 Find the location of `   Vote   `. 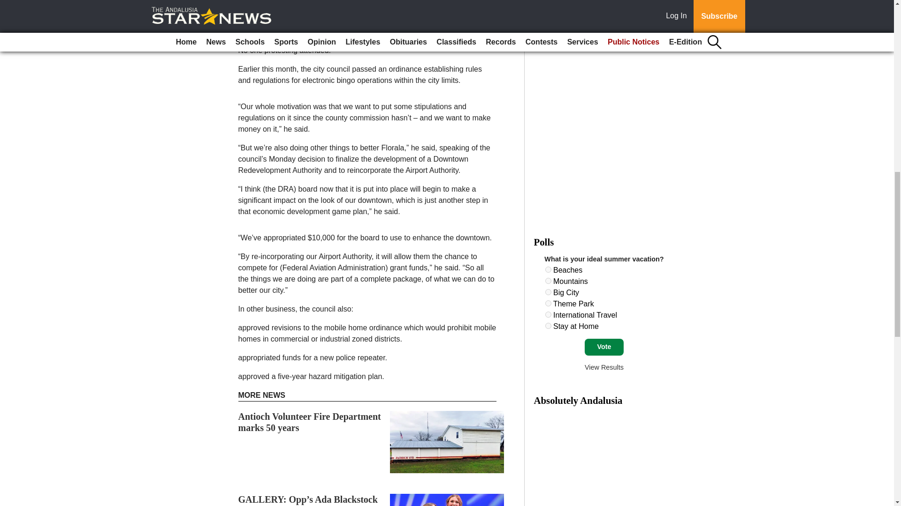

   Vote    is located at coordinates (604, 347).